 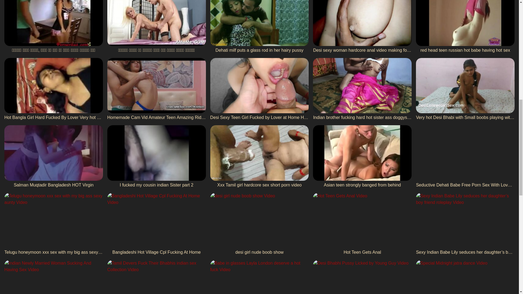 What do you see at coordinates (362, 224) in the screenshot?
I see `Hot Teen Gets Anal` at bounding box center [362, 224].